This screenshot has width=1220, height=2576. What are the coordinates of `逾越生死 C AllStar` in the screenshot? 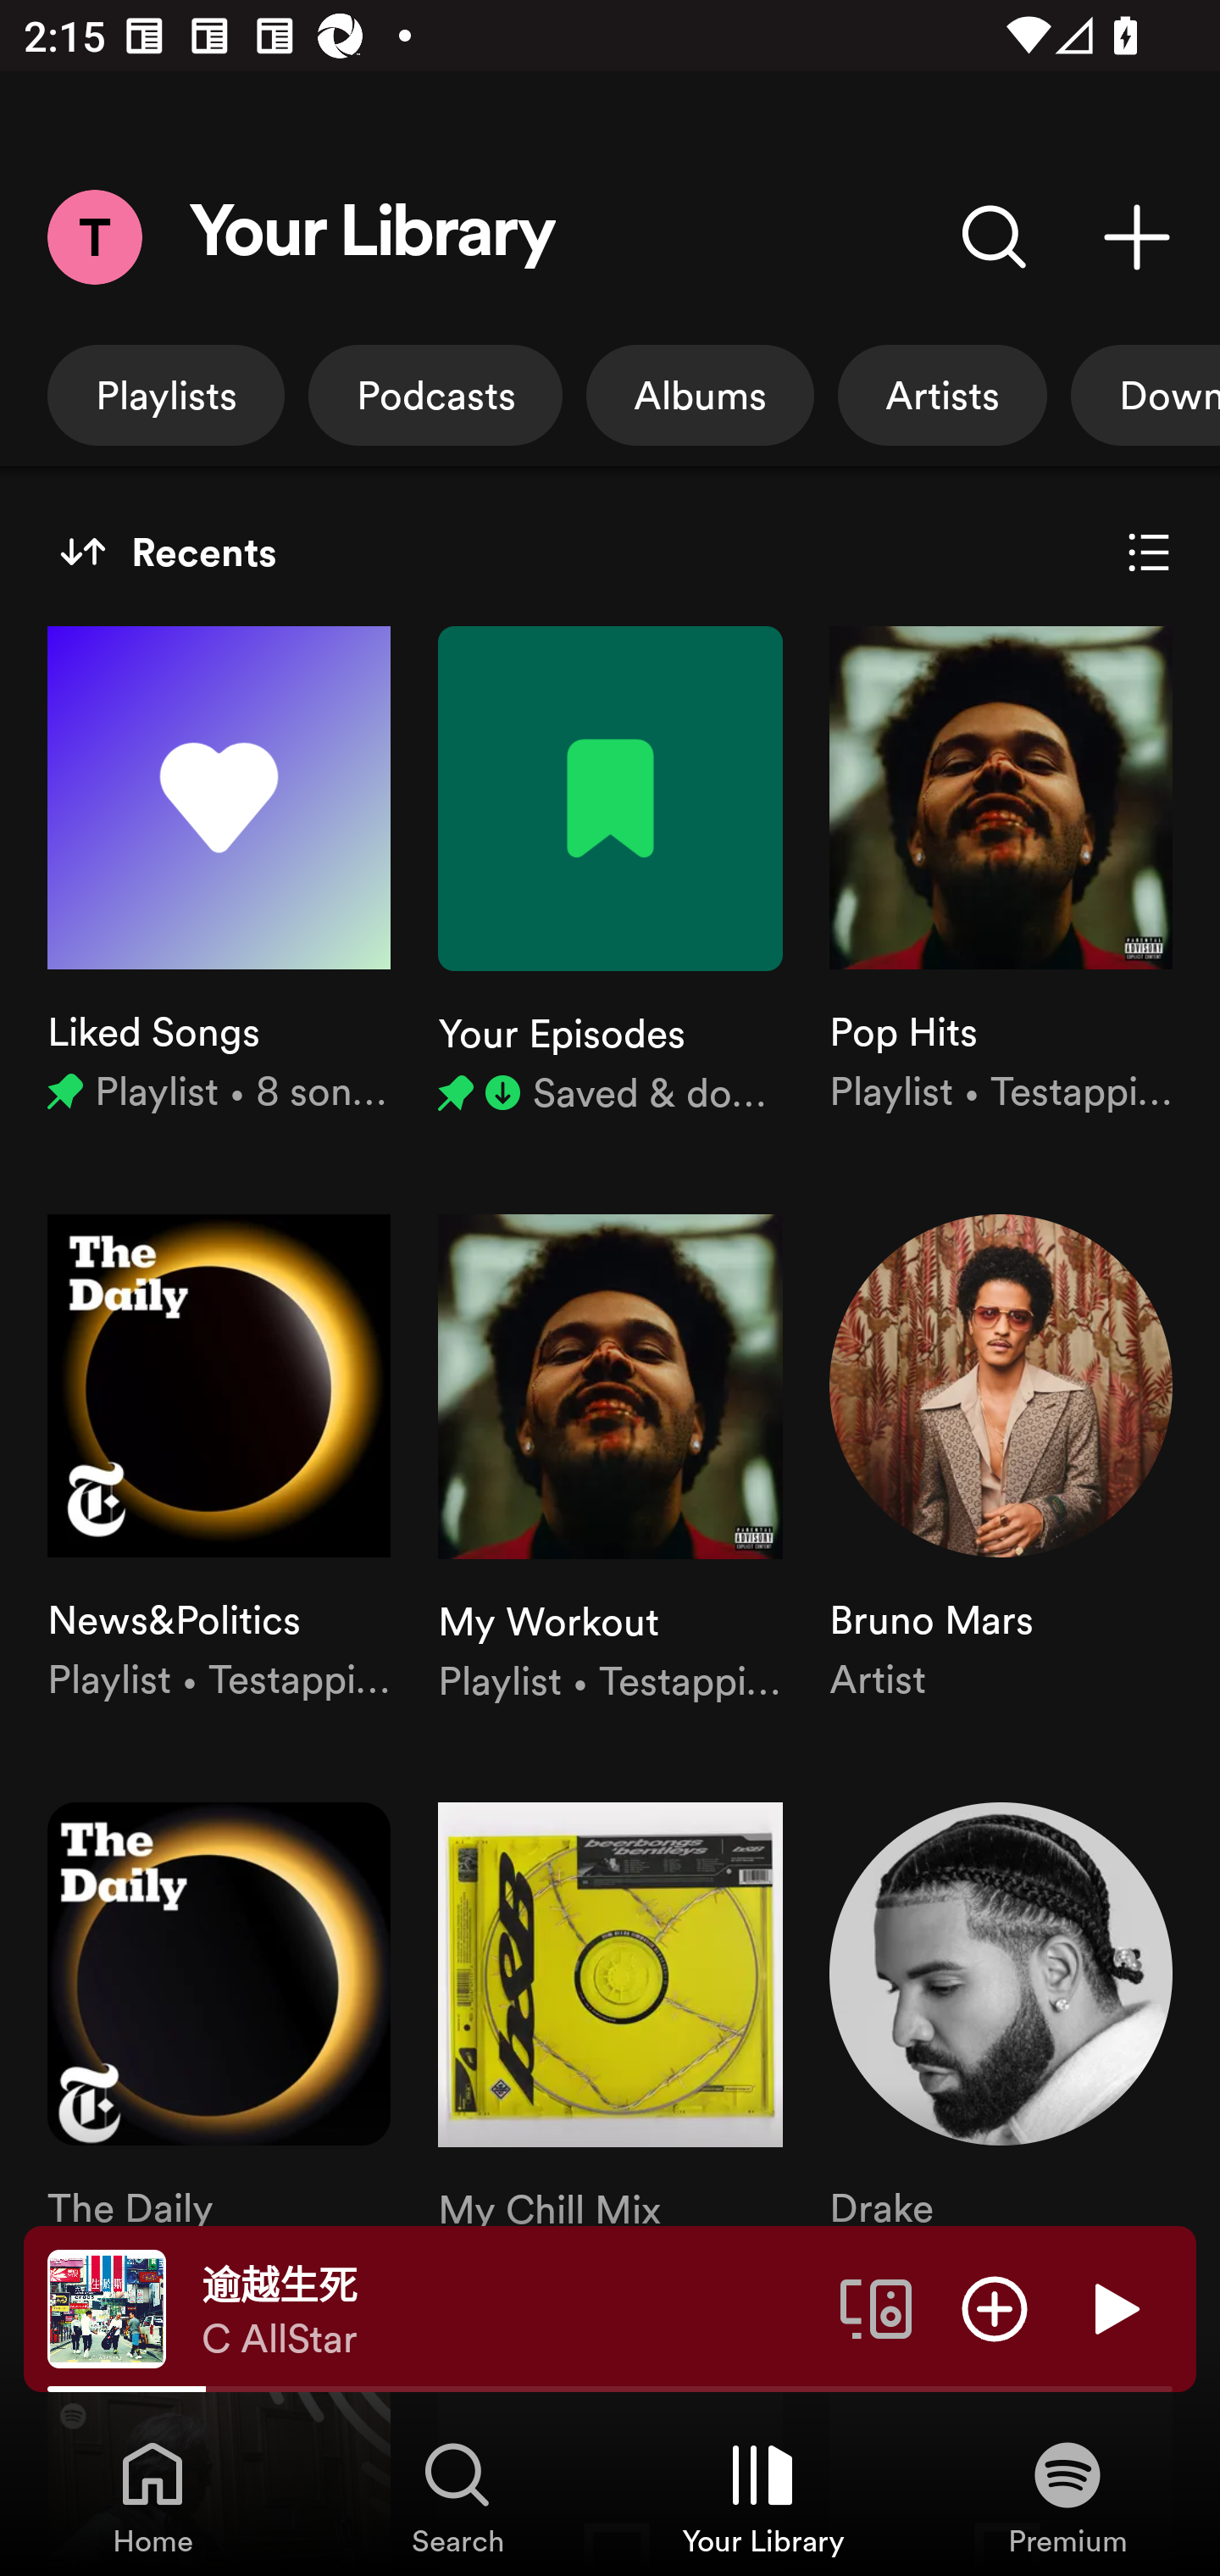 It's located at (508, 2309).